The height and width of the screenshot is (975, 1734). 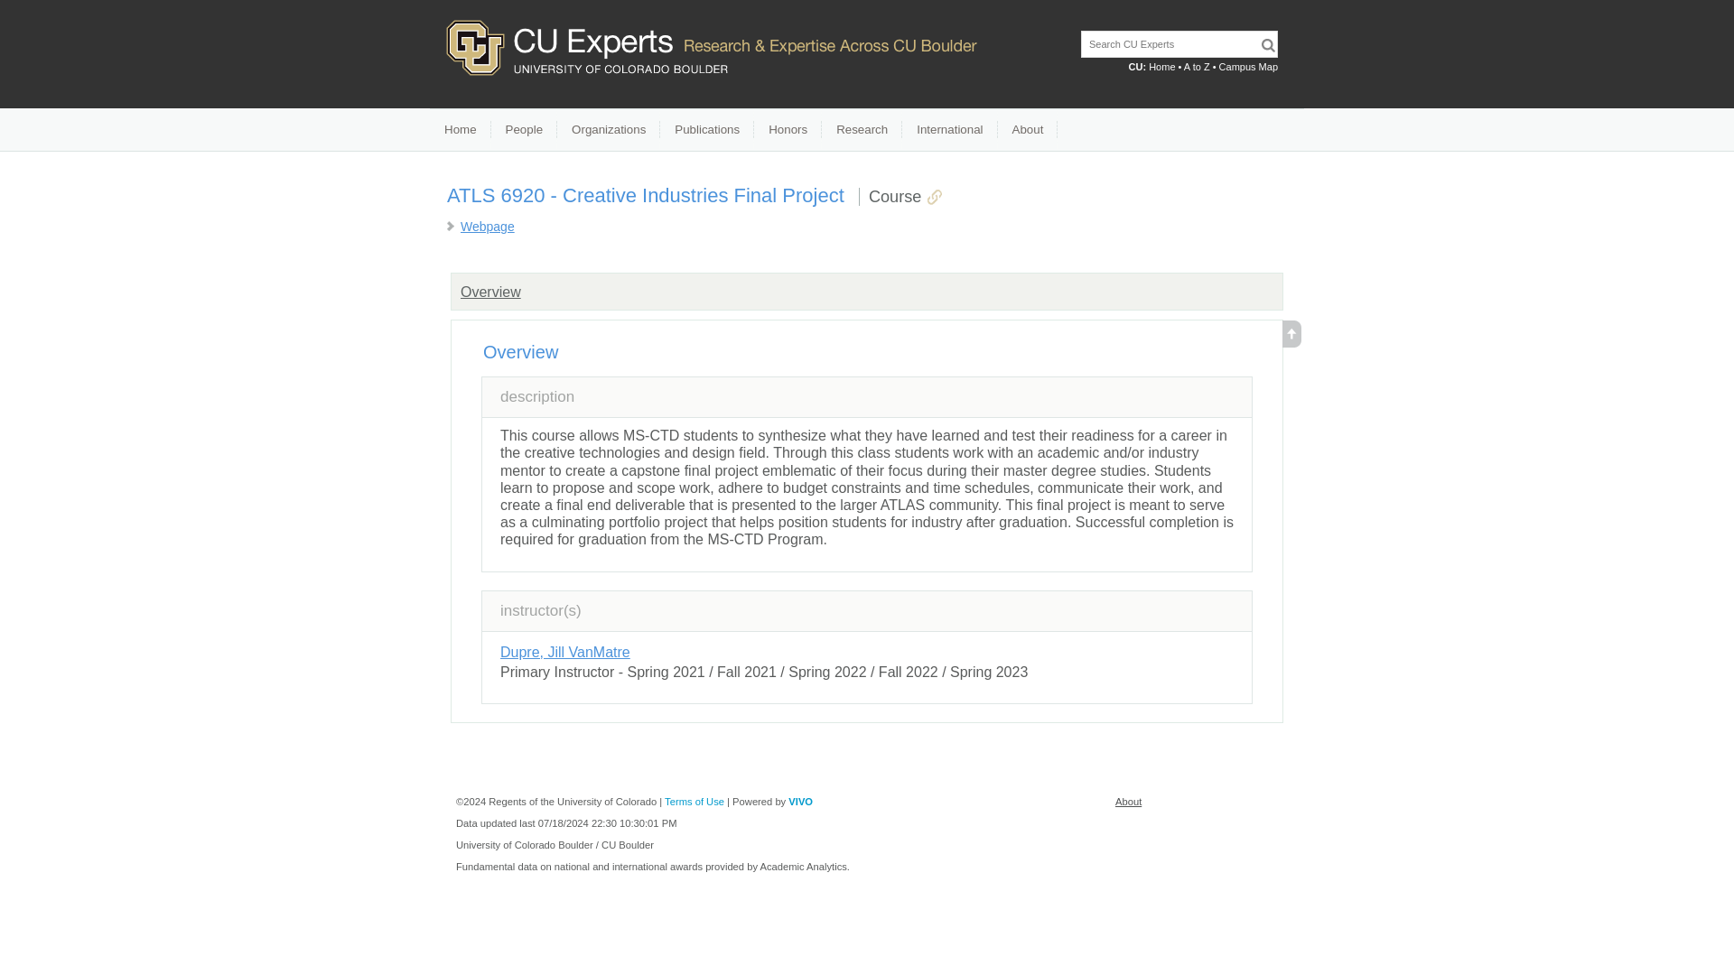 What do you see at coordinates (1028, 130) in the screenshot?
I see `menu item` at bounding box center [1028, 130].